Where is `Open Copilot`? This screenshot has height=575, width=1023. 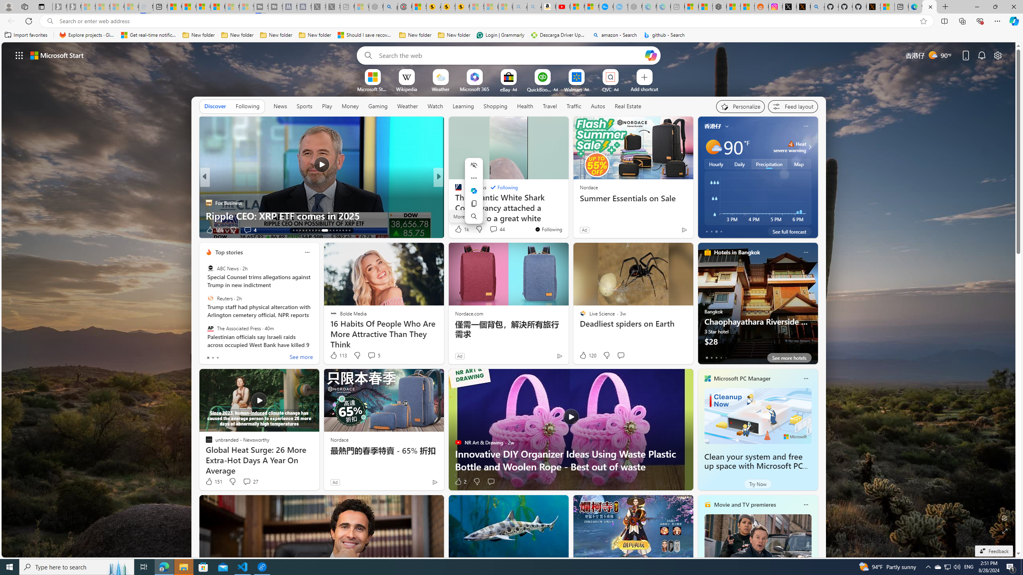
Open Copilot is located at coordinates (651, 55).